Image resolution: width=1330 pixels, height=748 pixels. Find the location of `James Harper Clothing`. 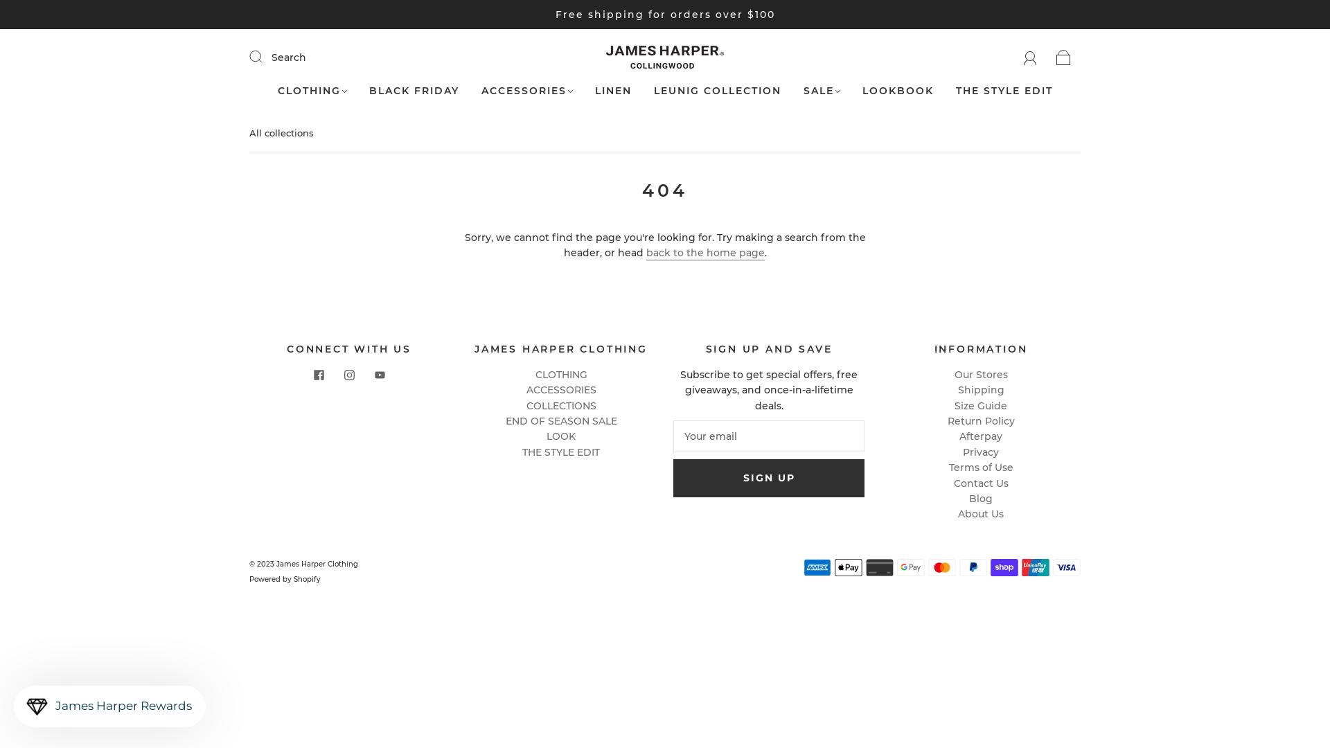

James Harper Clothing is located at coordinates (317, 564).